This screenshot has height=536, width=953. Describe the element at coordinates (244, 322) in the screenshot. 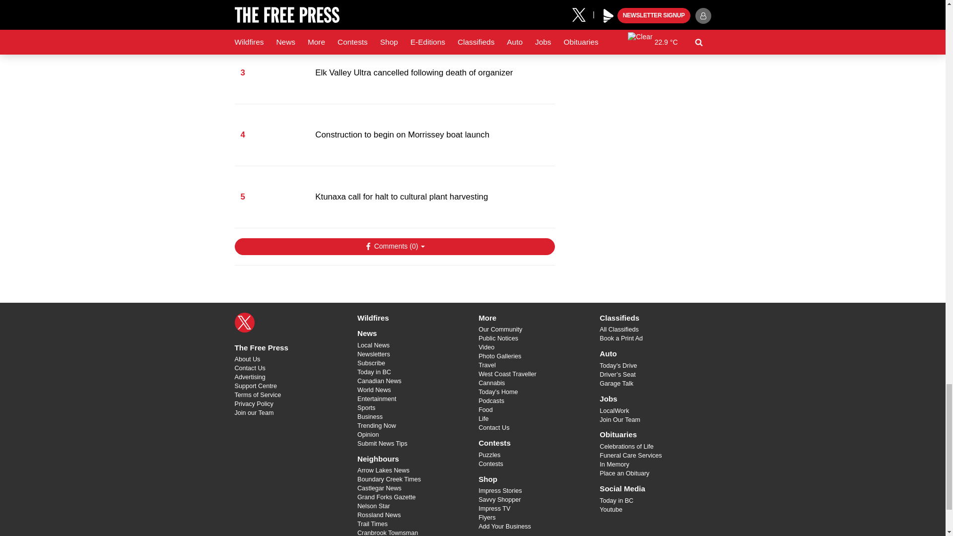

I see `X` at that location.